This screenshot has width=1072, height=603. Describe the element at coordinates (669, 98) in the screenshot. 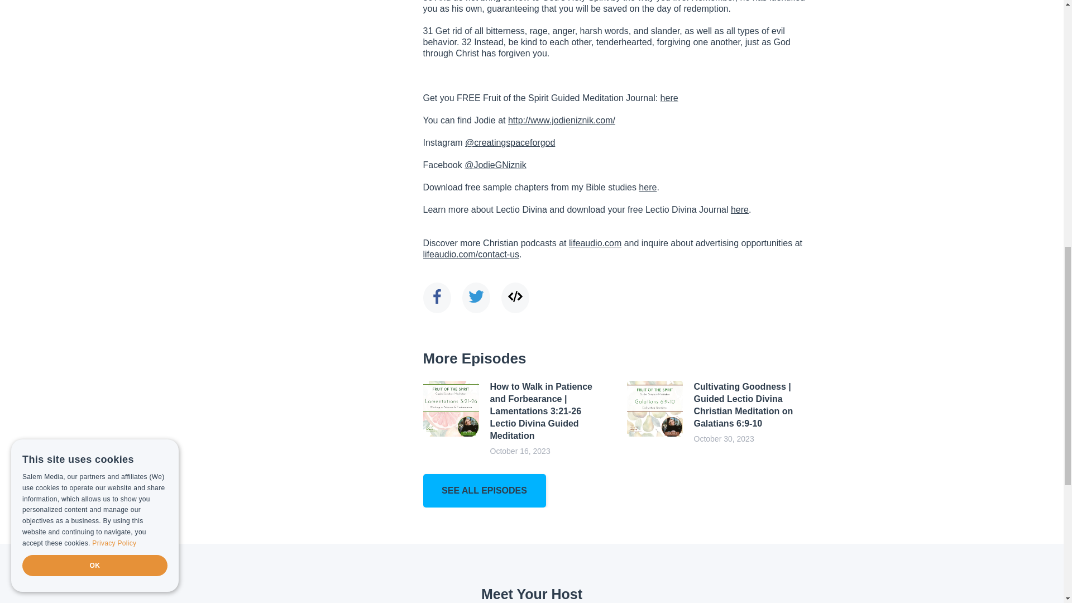

I see `here` at that location.